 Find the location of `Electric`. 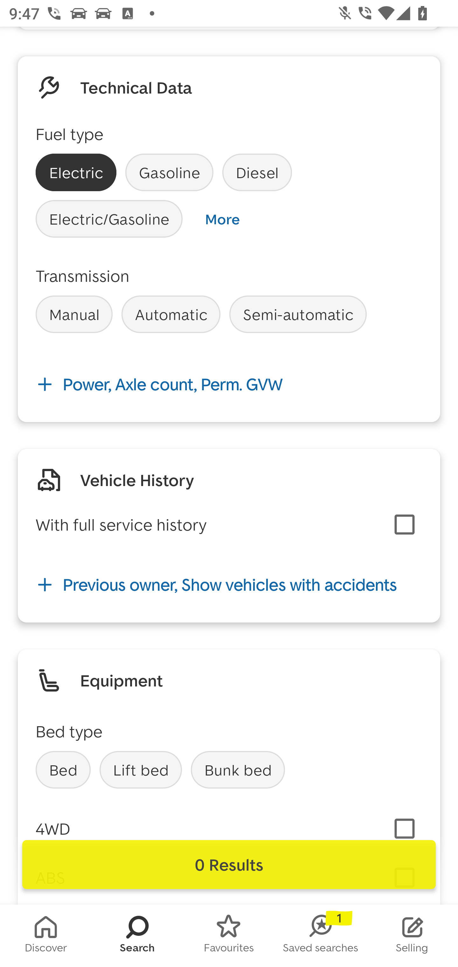

Electric is located at coordinates (76, 172).